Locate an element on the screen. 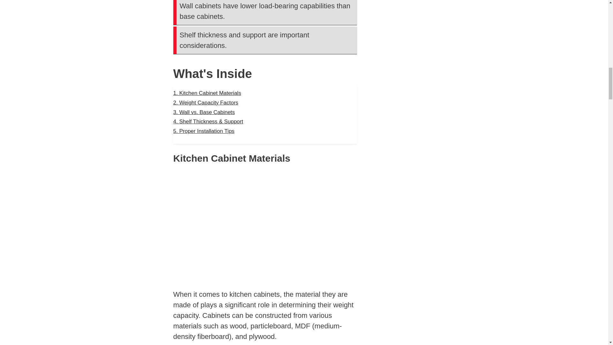 The image size is (613, 345). Weight Capacity Factors is located at coordinates (206, 103).